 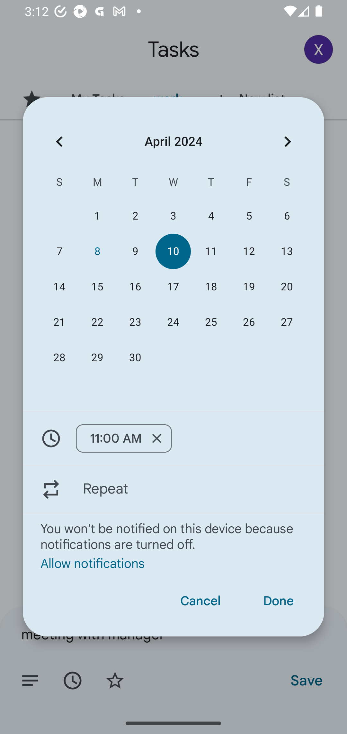 I want to click on 9 09 April 2024, so click(x=135, y=251).